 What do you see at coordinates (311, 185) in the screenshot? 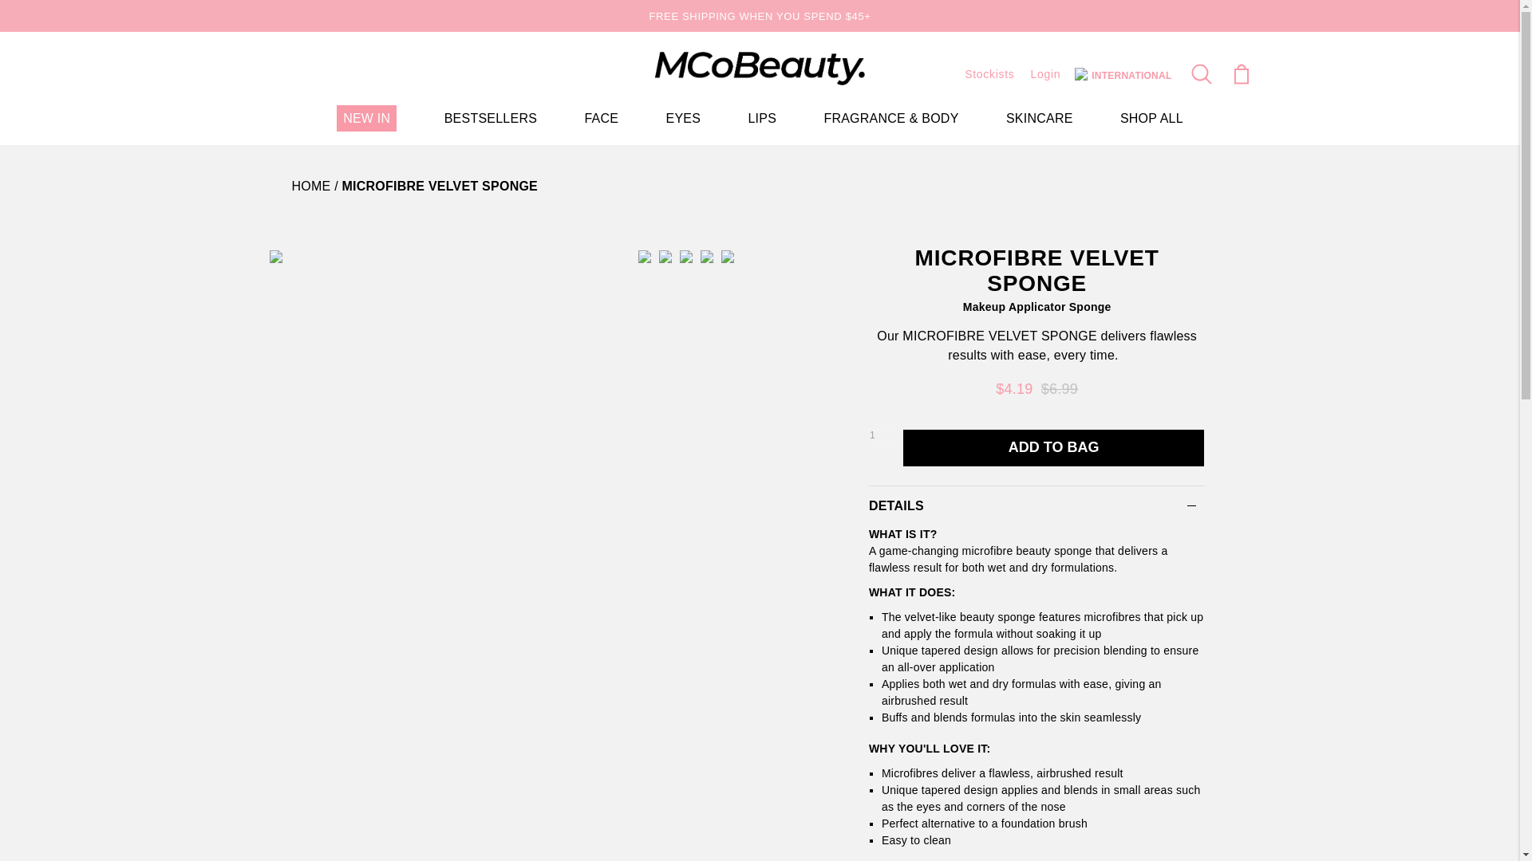
I see `Home` at bounding box center [311, 185].